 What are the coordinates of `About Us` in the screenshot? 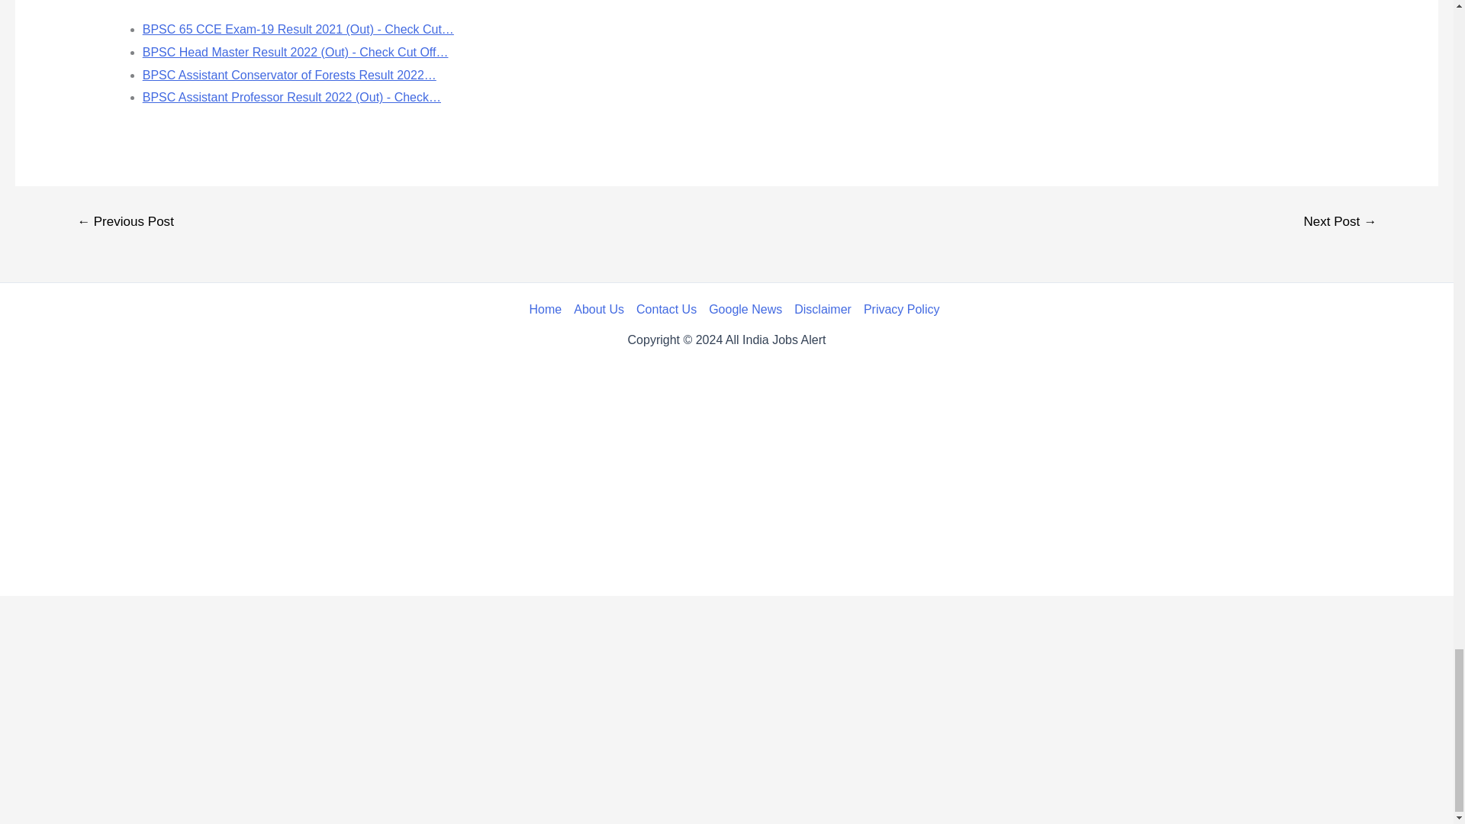 It's located at (598, 310).